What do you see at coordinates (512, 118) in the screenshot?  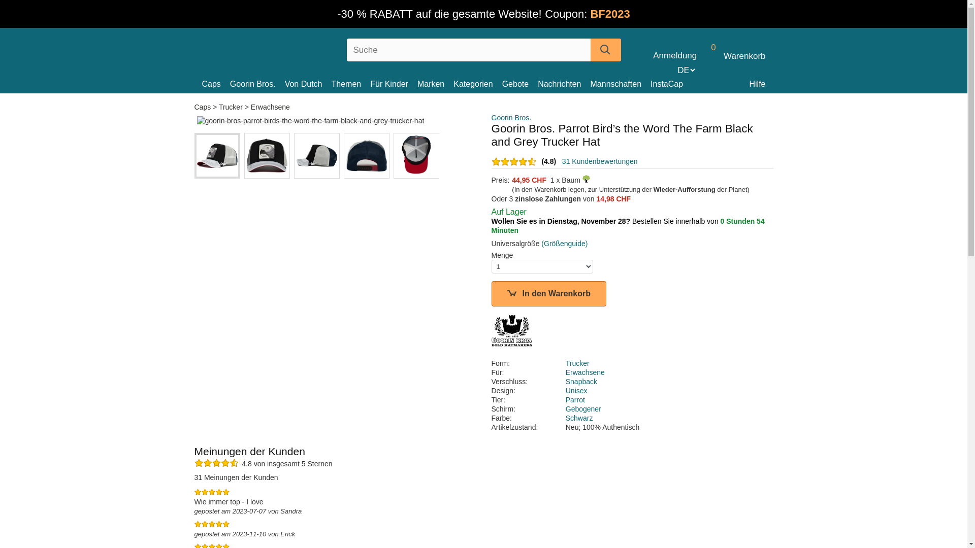 I see `Goorin Bros.` at bounding box center [512, 118].